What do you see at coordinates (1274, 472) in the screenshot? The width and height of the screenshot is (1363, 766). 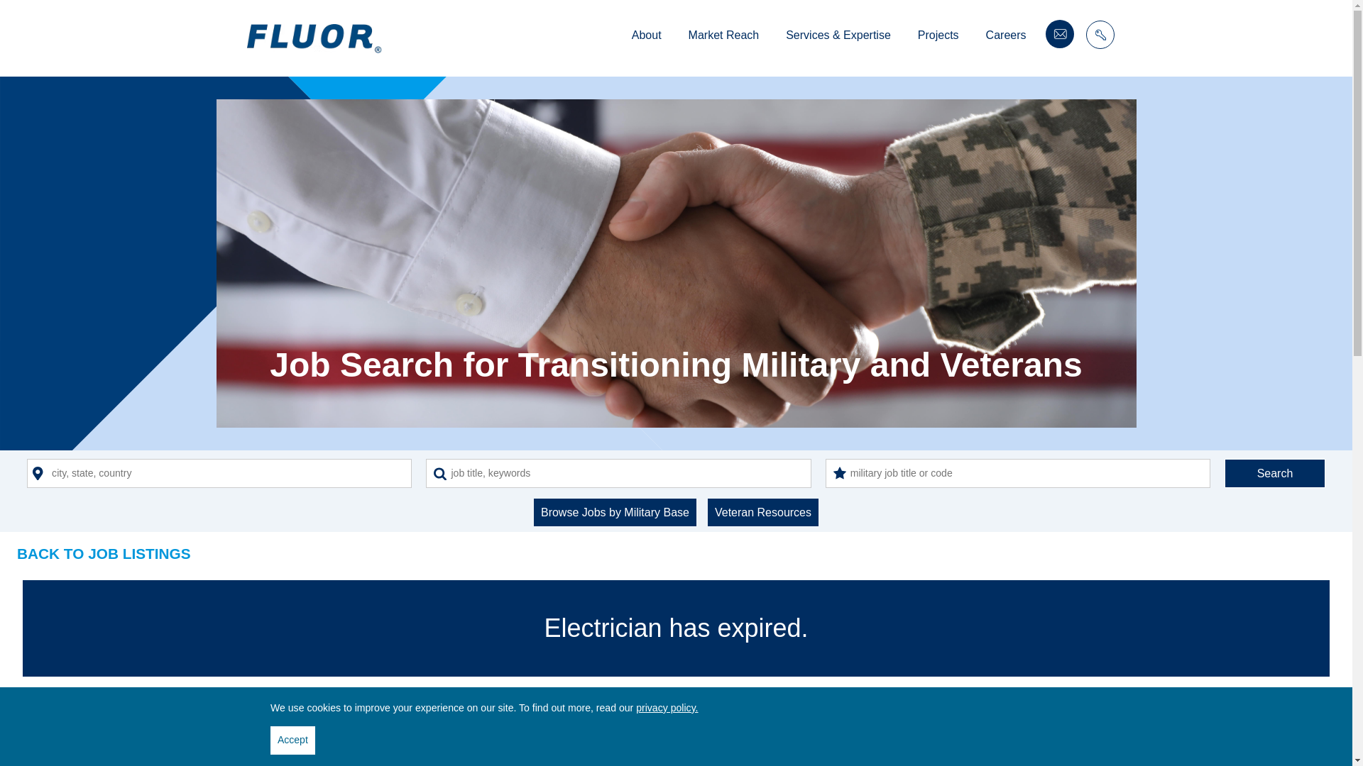 I see `Search` at bounding box center [1274, 472].